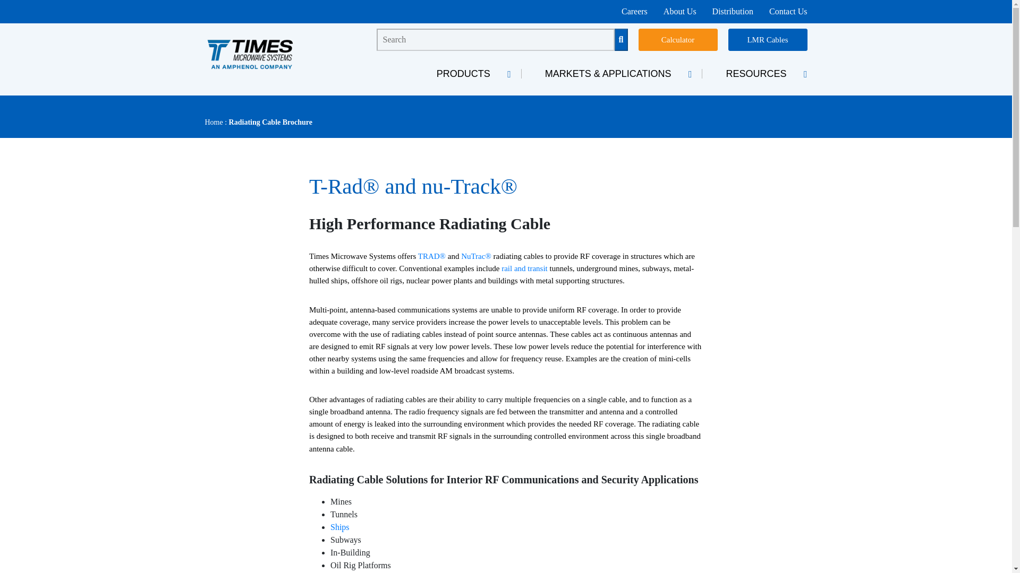  Describe the element at coordinates (767, 40) in the screenshot. I see `LMR Cables` at that location.